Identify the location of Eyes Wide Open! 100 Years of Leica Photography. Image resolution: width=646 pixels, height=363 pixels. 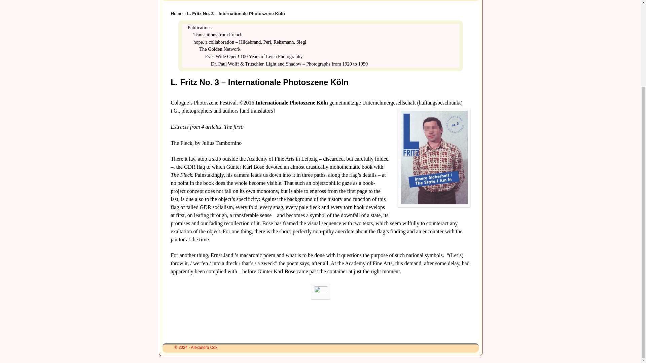
(254, 56).